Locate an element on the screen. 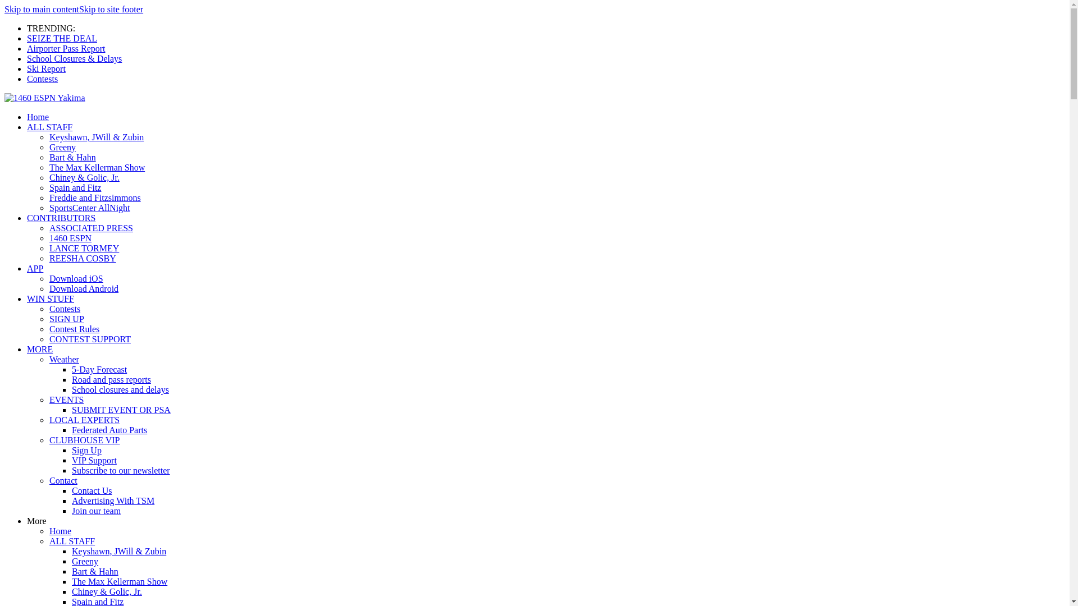 The image size is (1078, 606). CLUBHOUSE VIP is located at coordinates (85, 440).